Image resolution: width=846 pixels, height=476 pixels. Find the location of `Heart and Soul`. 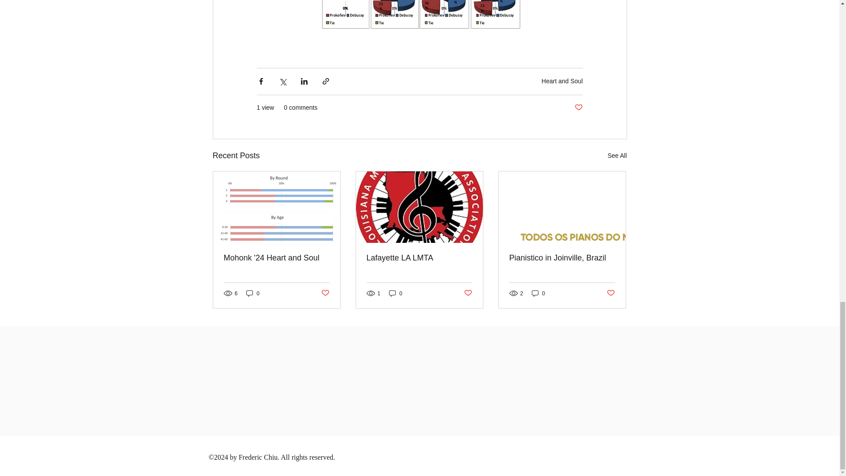

Heart and Soul is located at coordinates (562, 81).